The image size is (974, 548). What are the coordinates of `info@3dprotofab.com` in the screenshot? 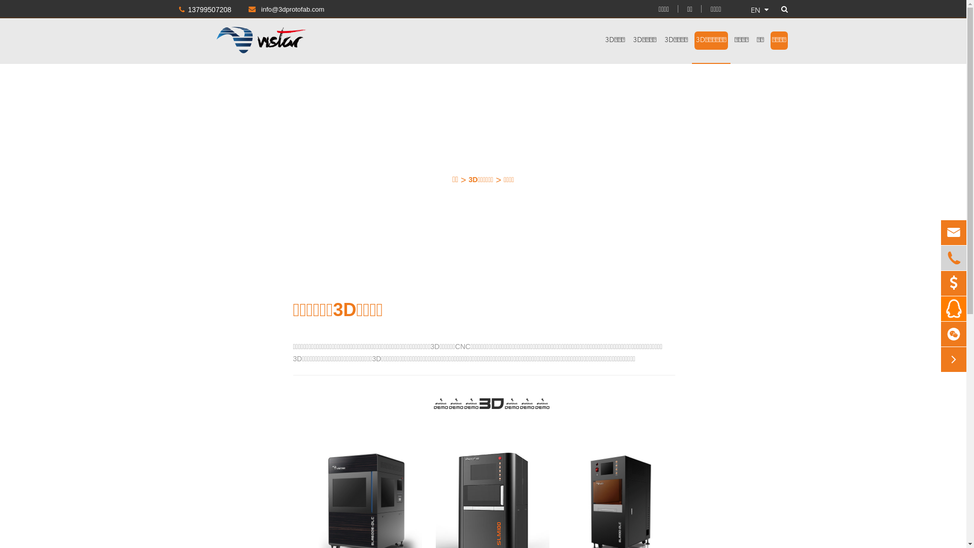 It's located at (279, 9).